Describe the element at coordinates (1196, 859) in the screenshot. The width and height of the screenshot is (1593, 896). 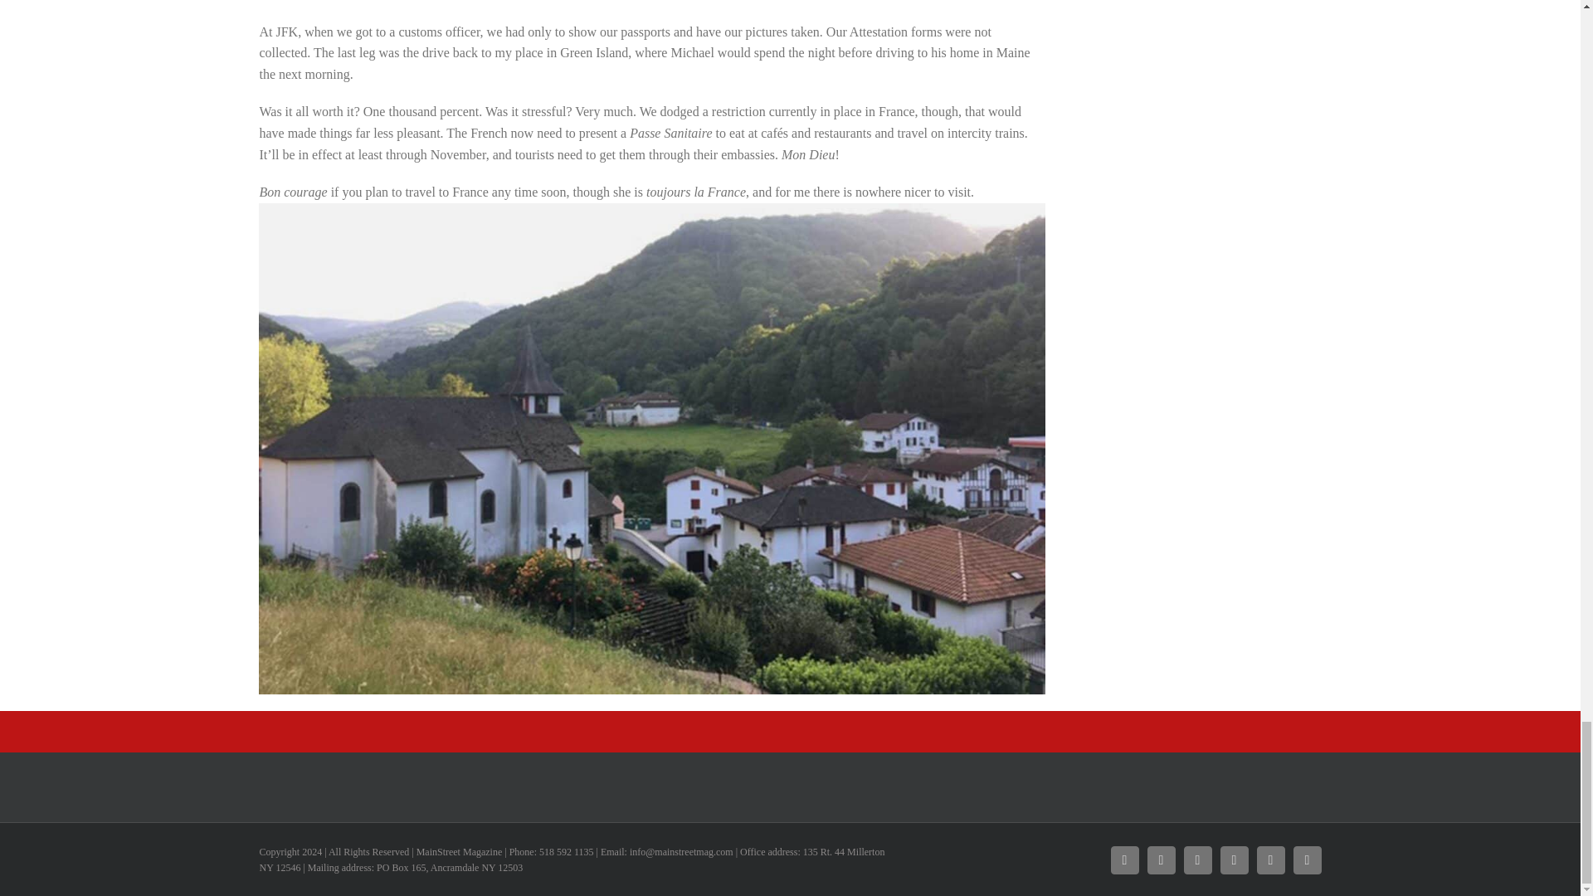
I see `Moxie Podcast` at that location.